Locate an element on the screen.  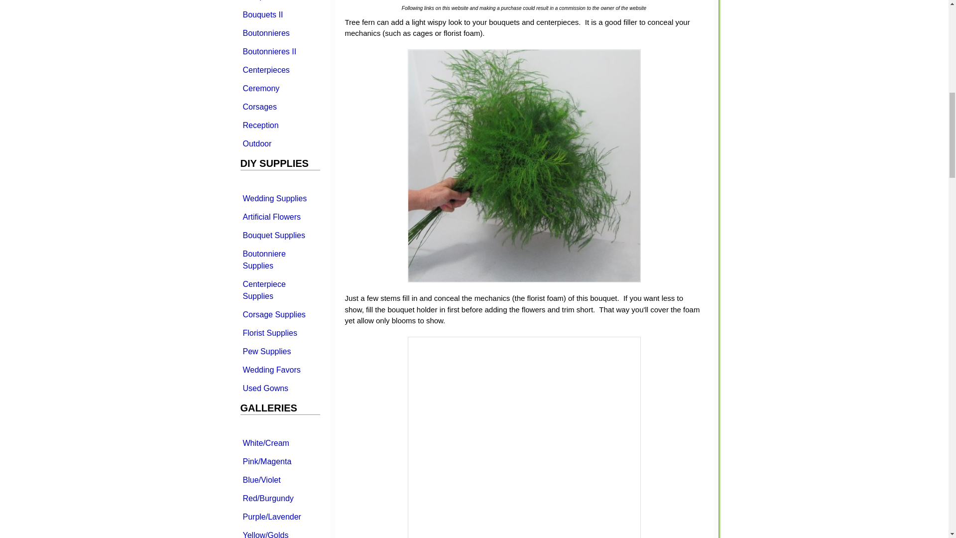
Boutonnieres is located at coordinates (279, 33).